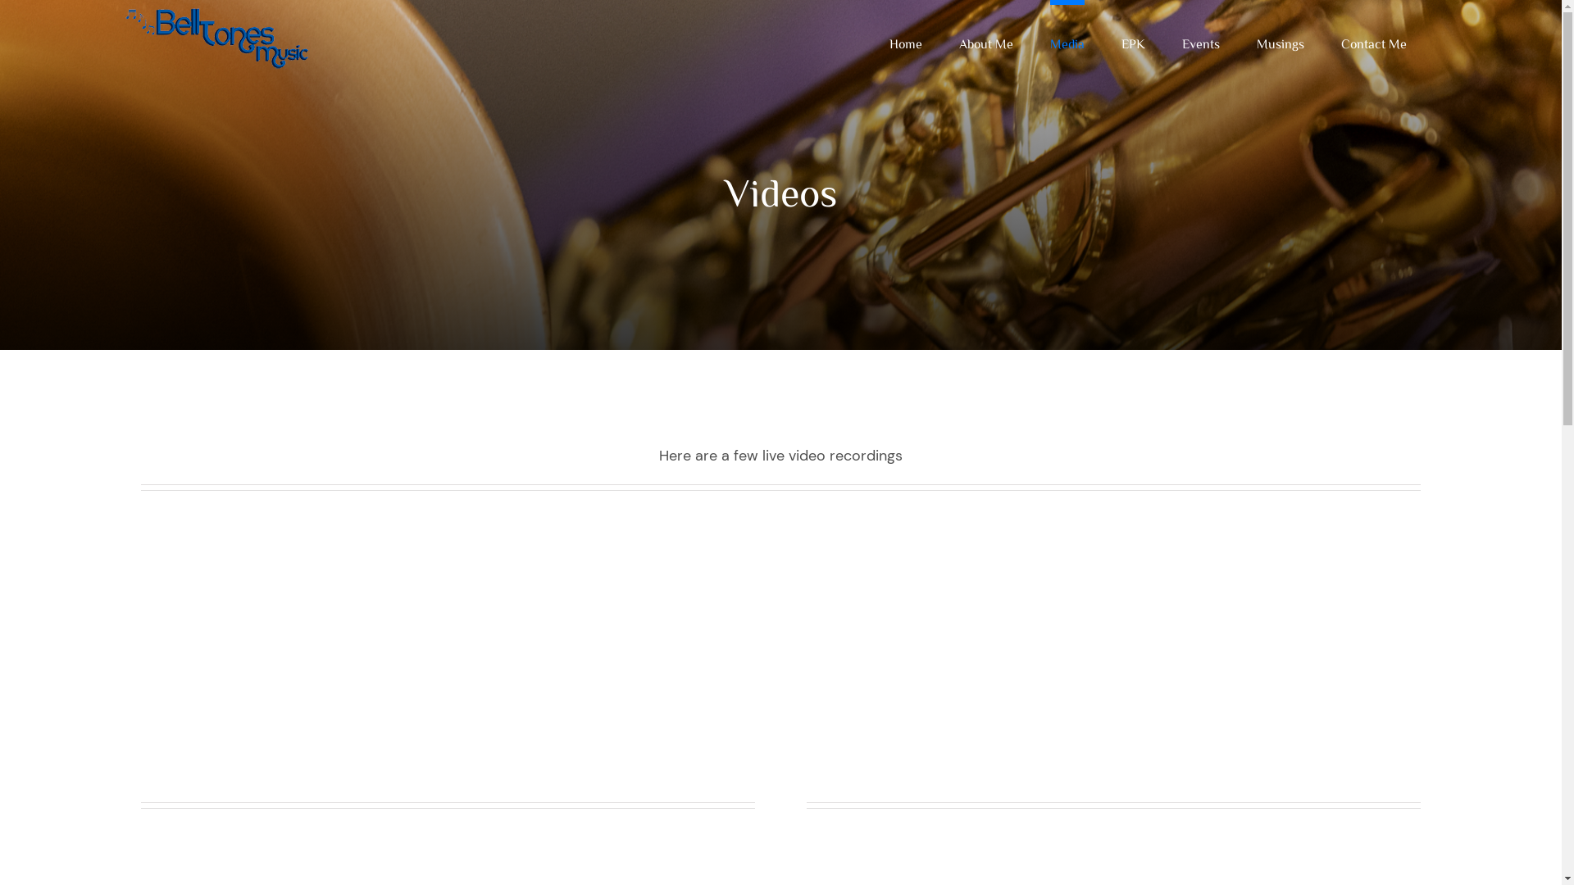 Image resolution: width=1574 pixels, height=885 pixels. What do you see at coordinates (1067, 41) in the screenshot?
I see `Media` at bounding box center [1067, 41].